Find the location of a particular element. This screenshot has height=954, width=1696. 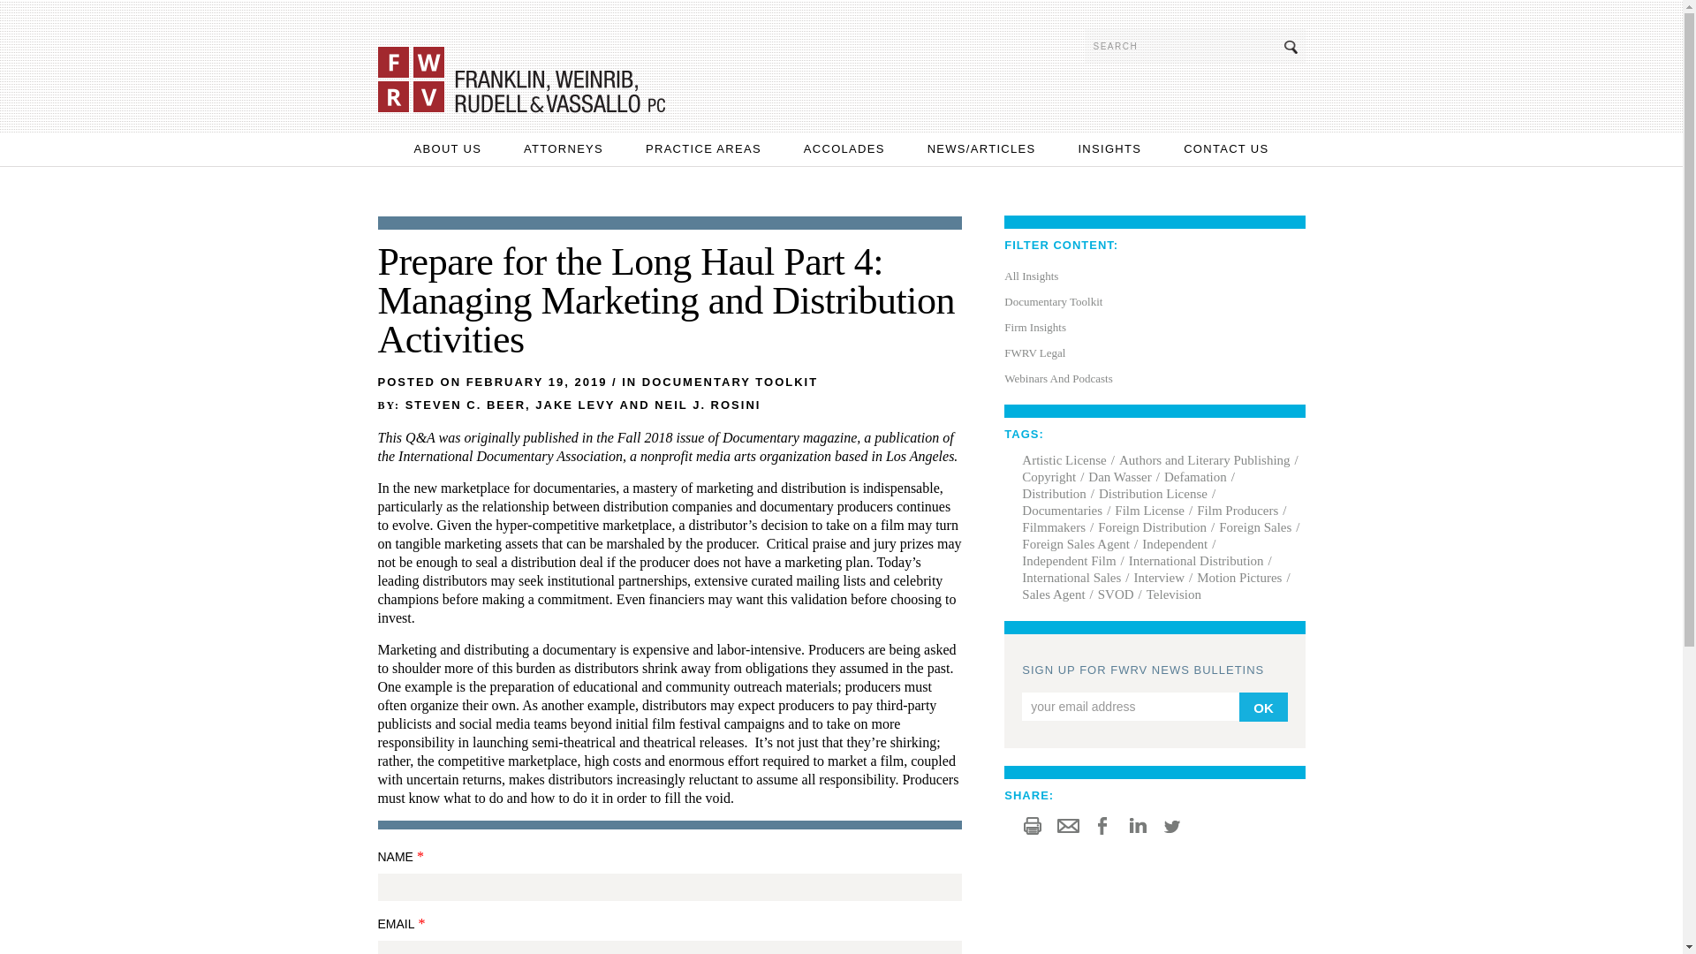

CONTACT US is located at coordinates (1226, 148).